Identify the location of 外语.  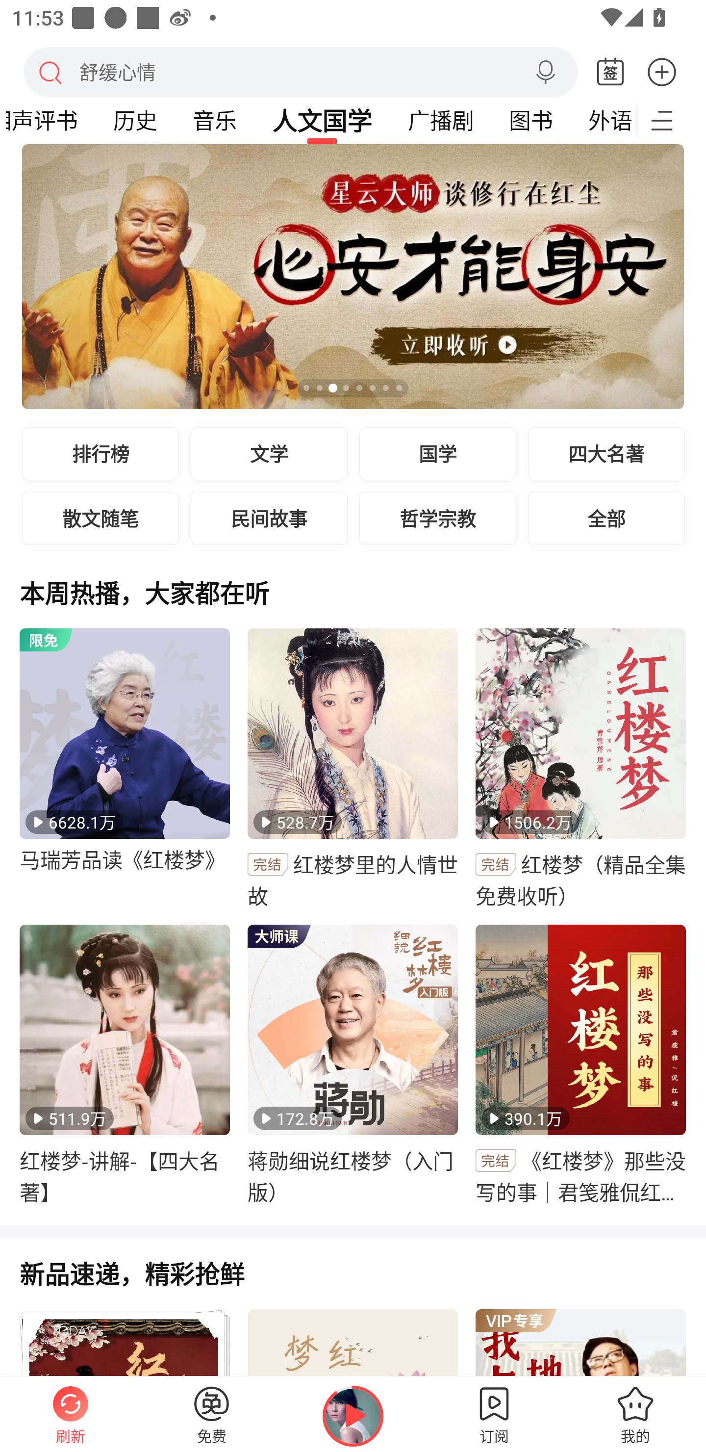
(604, 121).